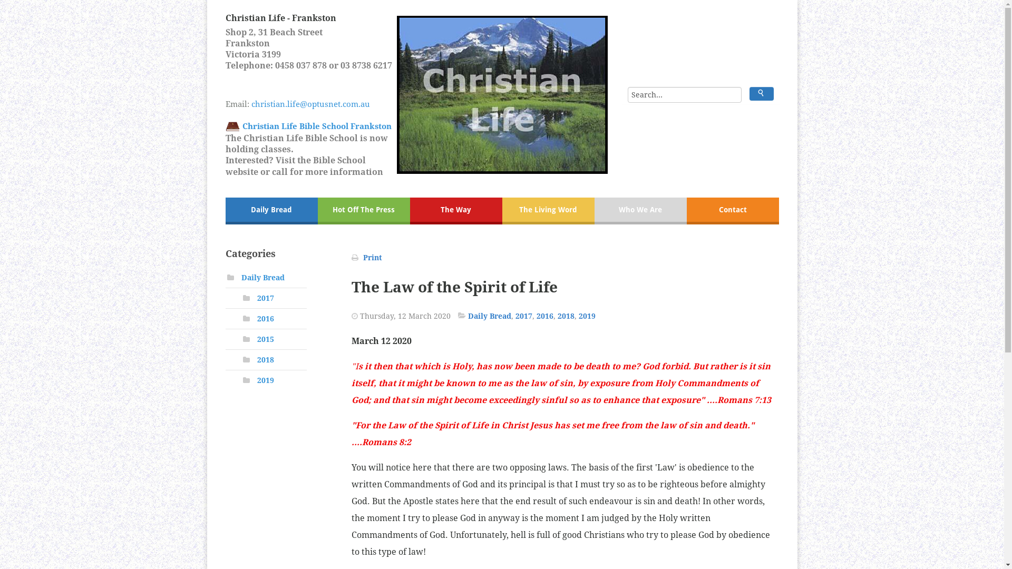 The height and width of the screenshot is (569, 1012). I want to click on christian.life@optusnet.com.au, so click(323, 110).